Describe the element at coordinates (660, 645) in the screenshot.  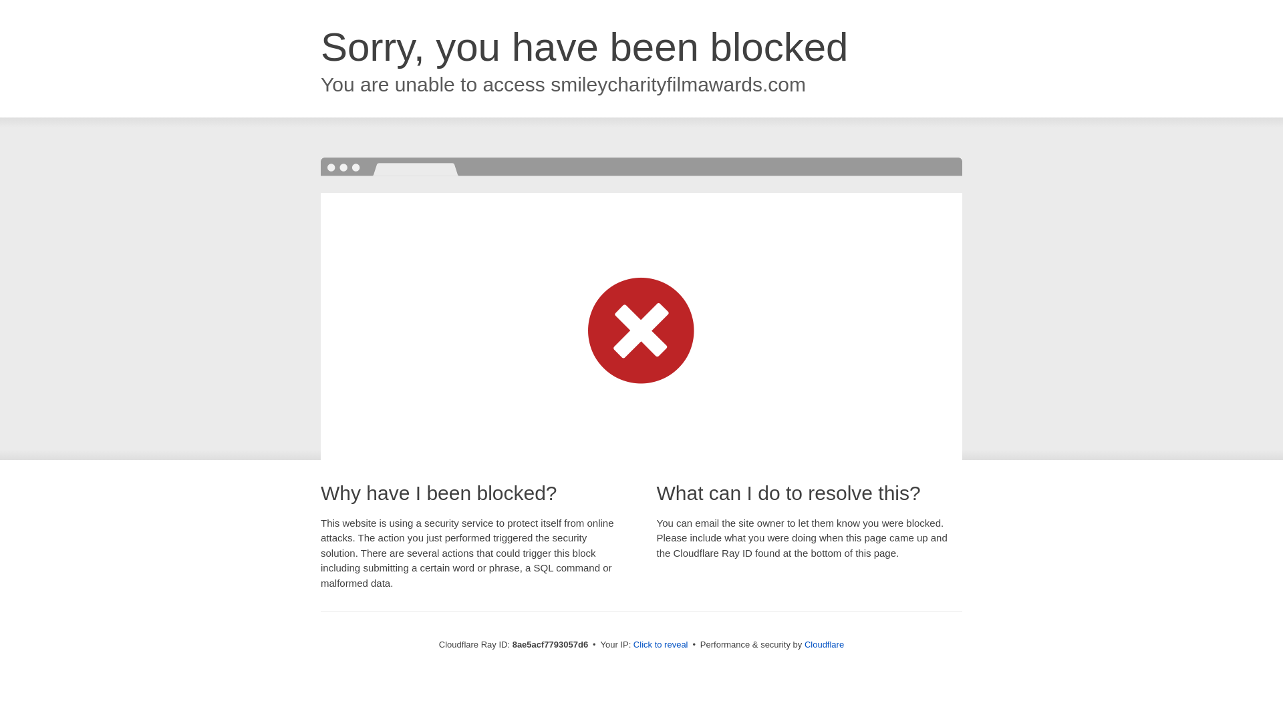
I see `Click to reveal` at that location.